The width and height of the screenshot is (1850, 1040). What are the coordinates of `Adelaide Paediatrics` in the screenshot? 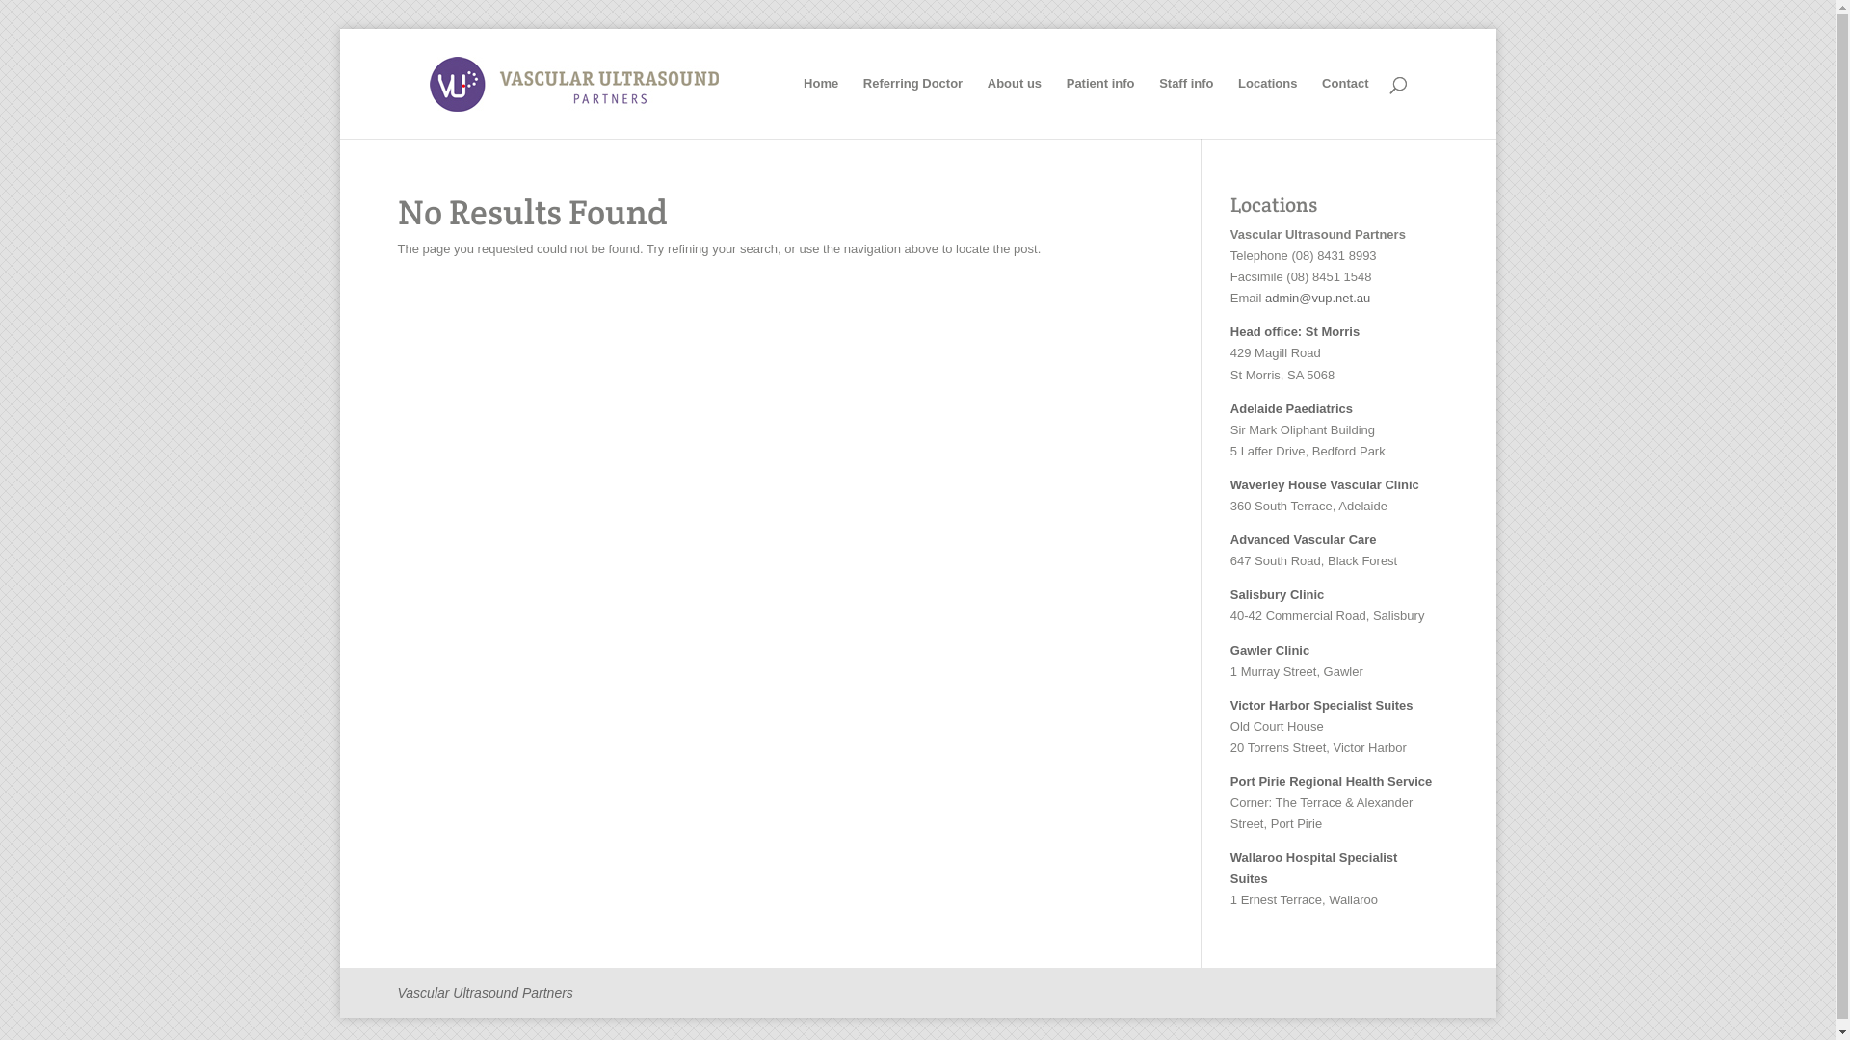 It's located at (1291, 408).